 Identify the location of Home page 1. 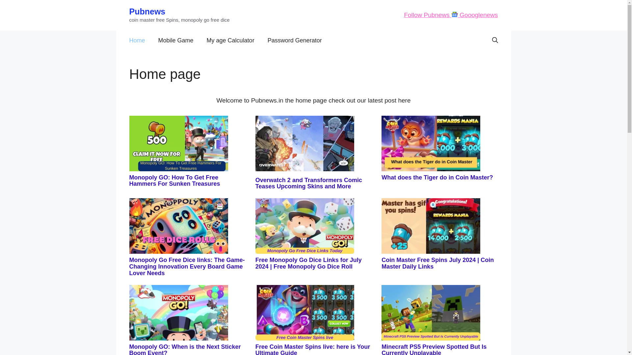
(178, 143).